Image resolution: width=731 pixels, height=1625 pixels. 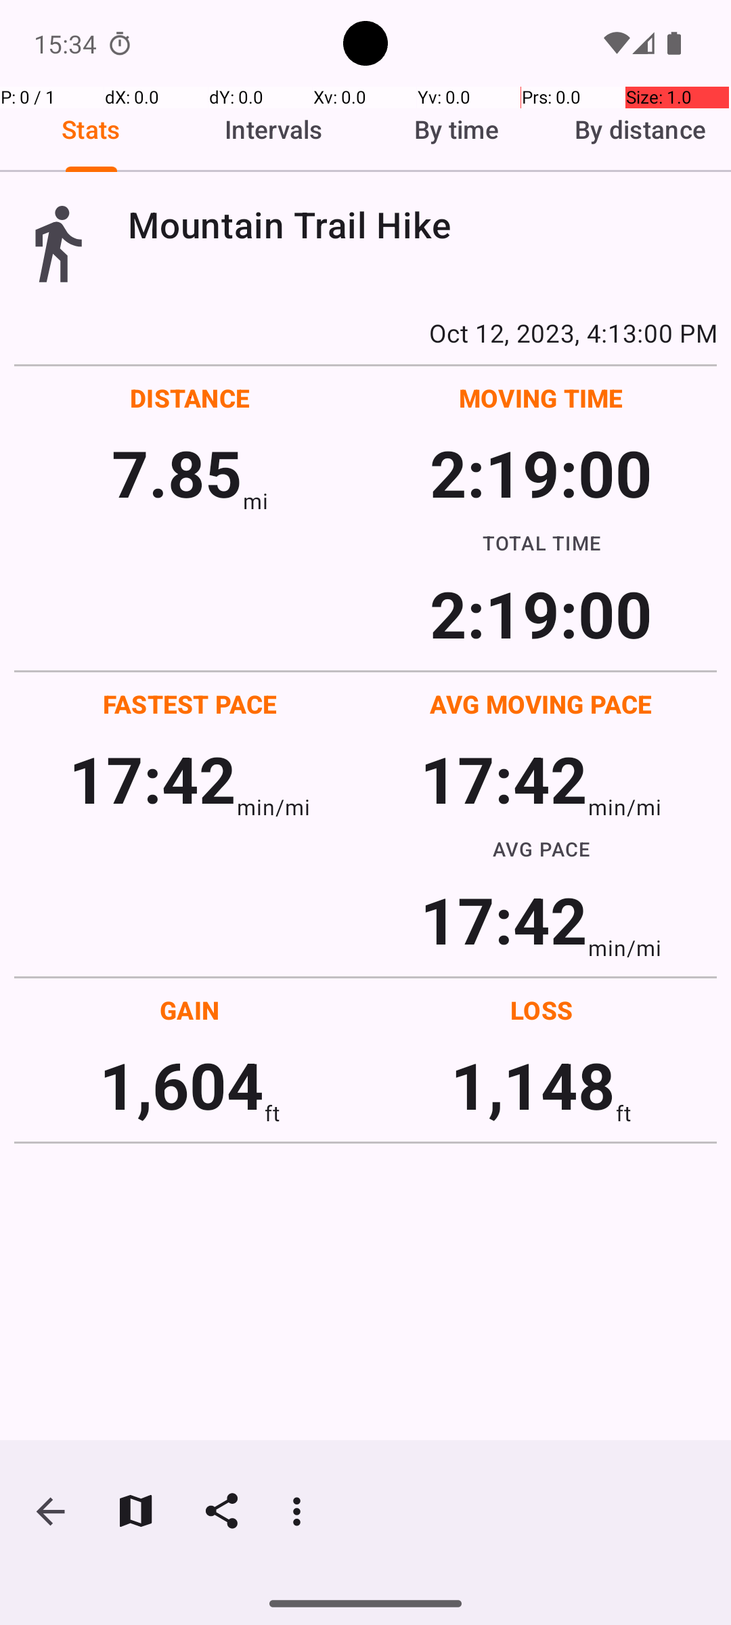 What do you see at coordinates (533, 1085) in the screenshot?
I see `1,148` at bounding box center [533, 1085].